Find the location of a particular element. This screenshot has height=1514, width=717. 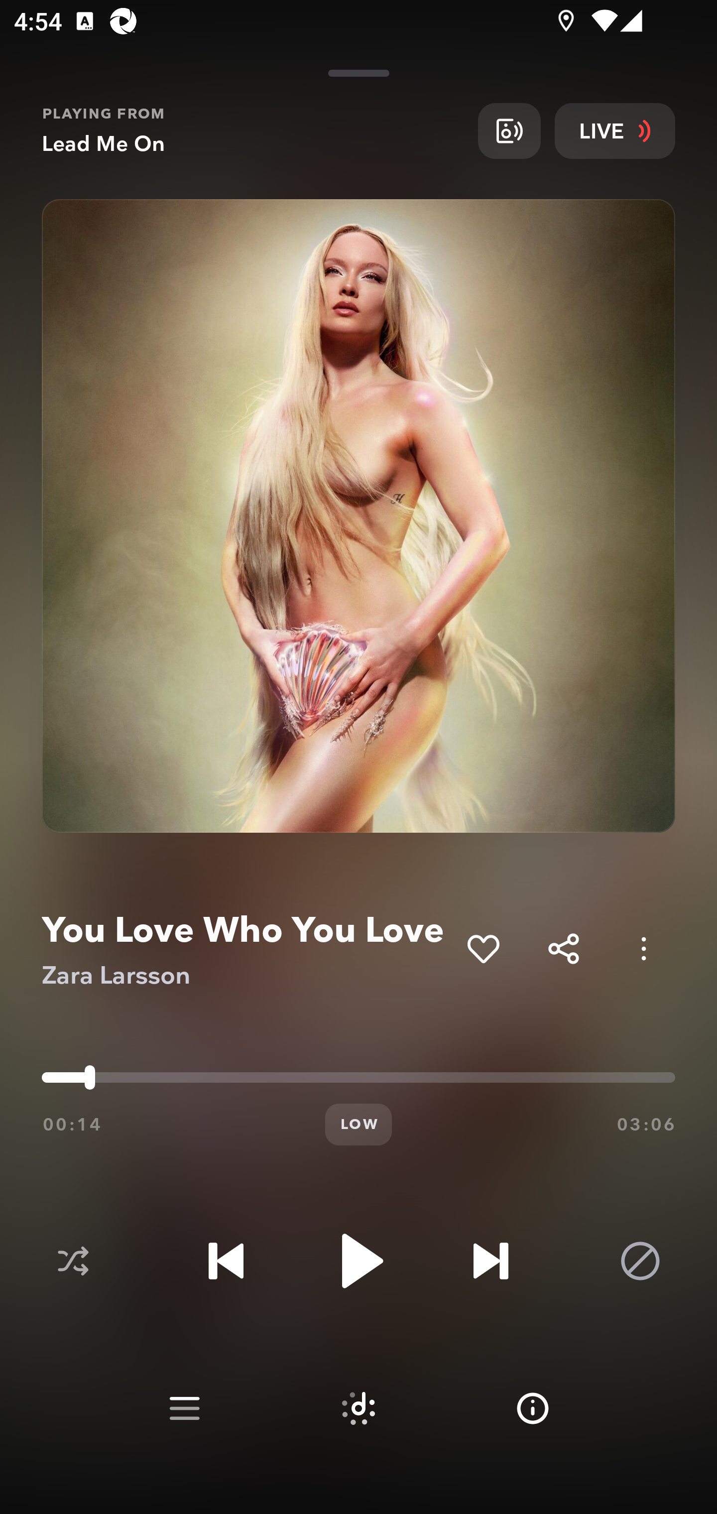

LIVE is located at coordinates (615, 130).